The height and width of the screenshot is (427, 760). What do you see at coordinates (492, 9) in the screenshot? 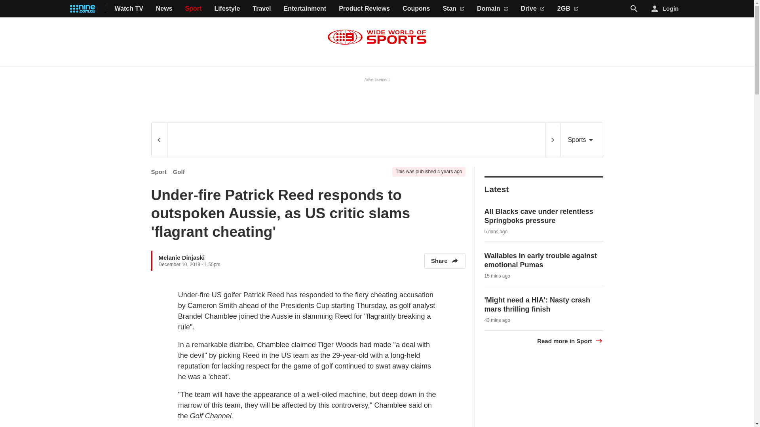
I see `Domain` at bounding box center [492, 9].